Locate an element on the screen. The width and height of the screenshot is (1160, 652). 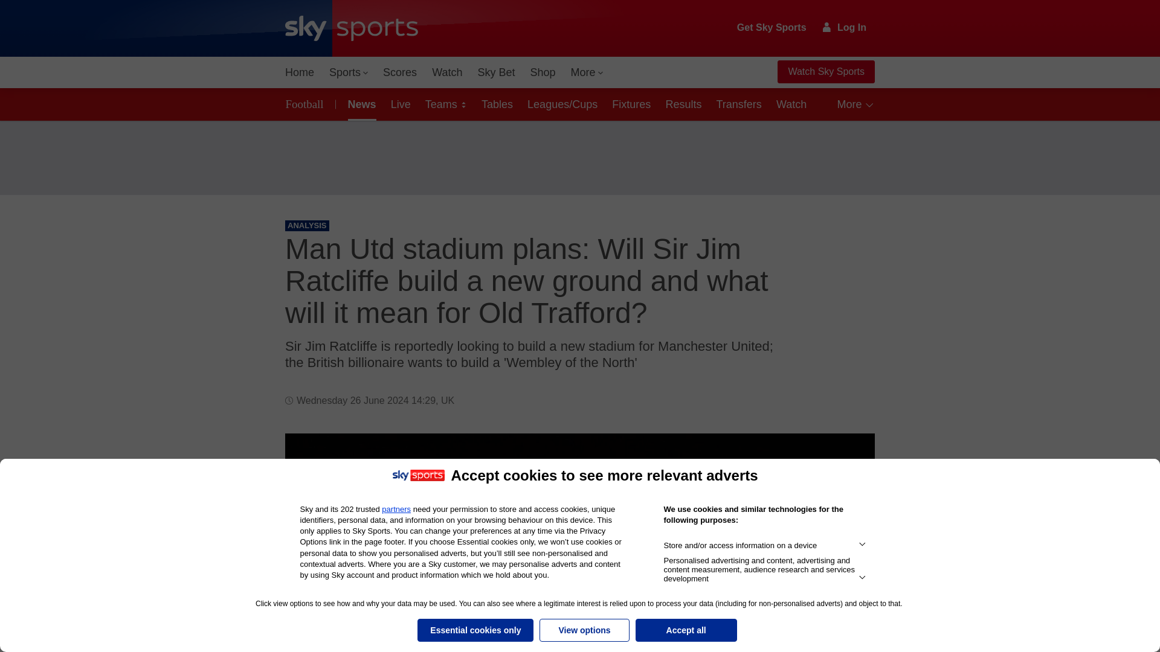
Share is located at coordinates (851, 457).